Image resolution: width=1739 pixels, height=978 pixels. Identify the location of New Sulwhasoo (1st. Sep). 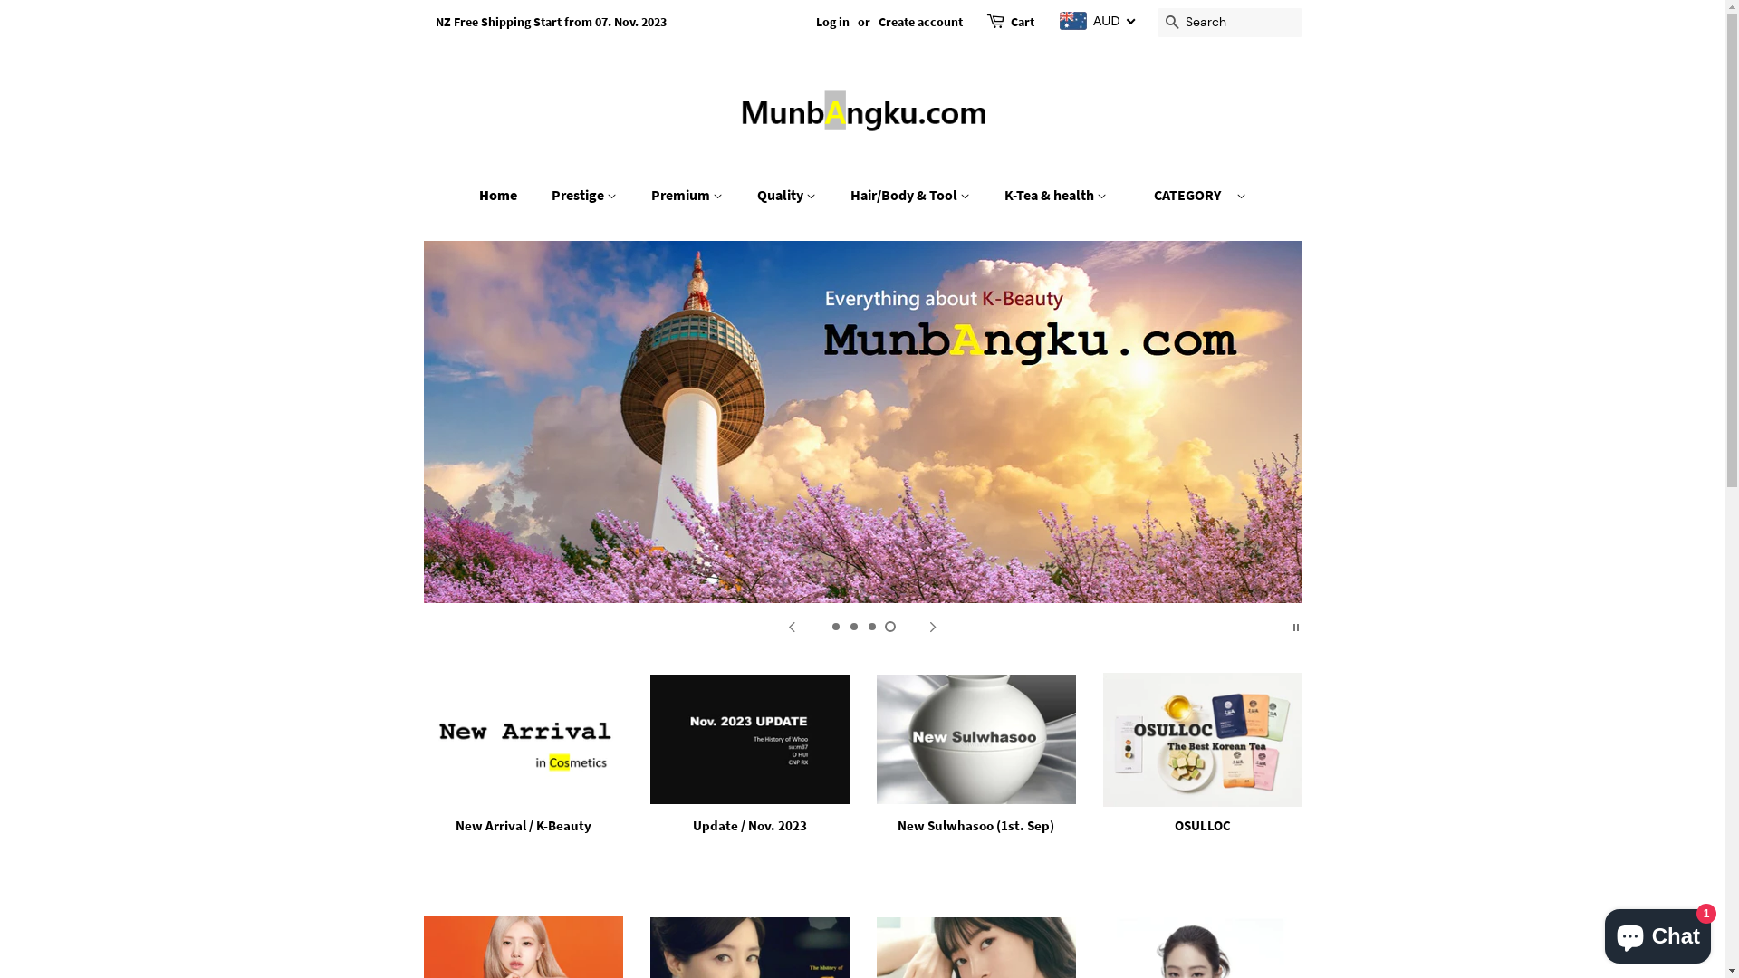
(976, 770).